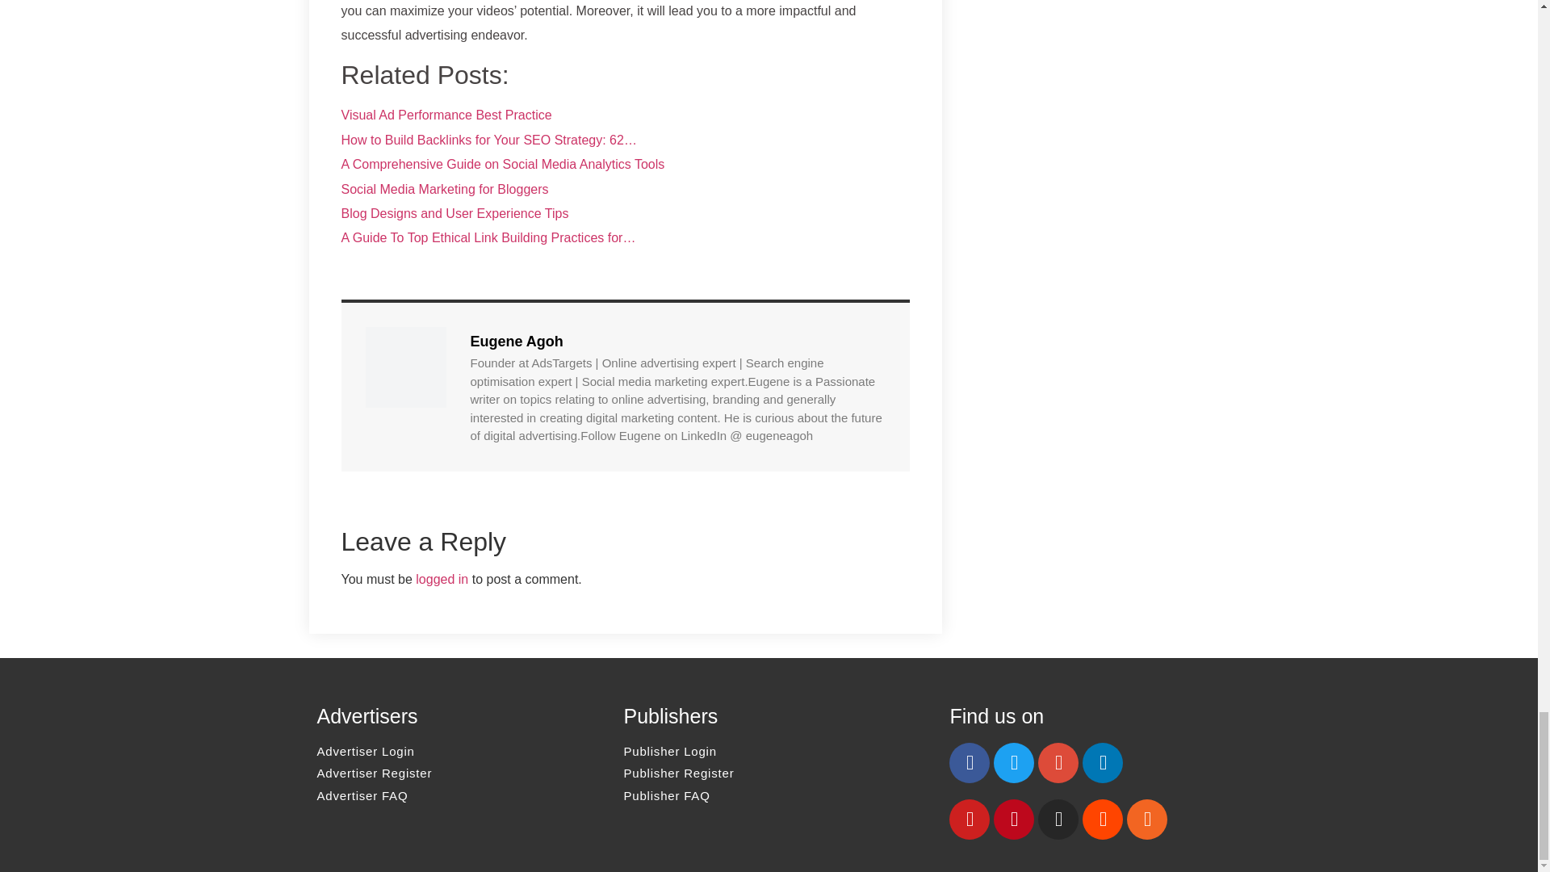  I want to click on Visual Ad Performance Best Practice, so click(446, 115).